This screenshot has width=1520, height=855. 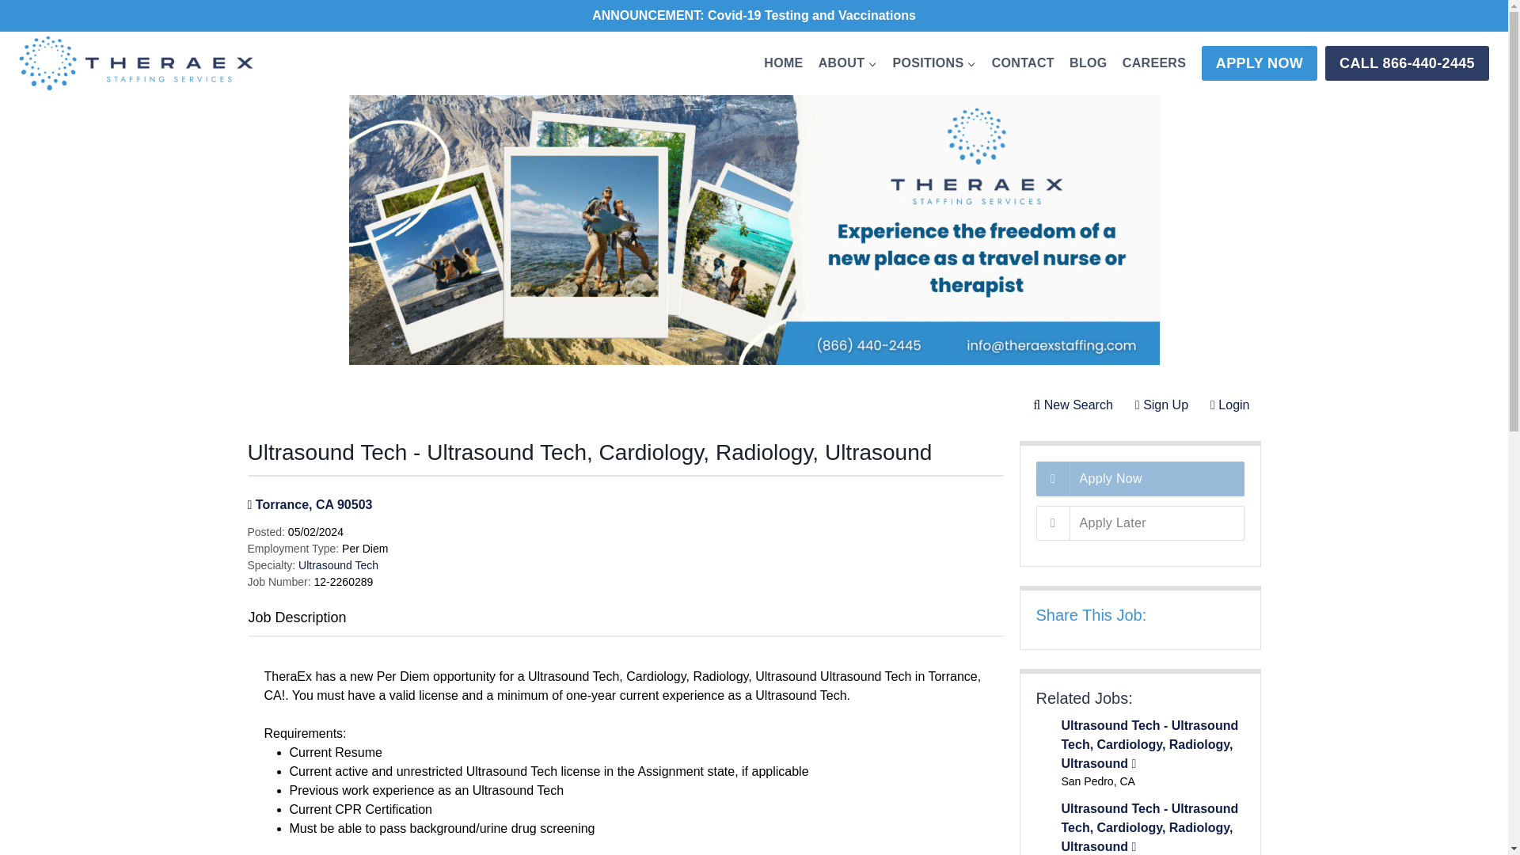 I want to click on APPLY NOW, so click(x=1260, y=63).